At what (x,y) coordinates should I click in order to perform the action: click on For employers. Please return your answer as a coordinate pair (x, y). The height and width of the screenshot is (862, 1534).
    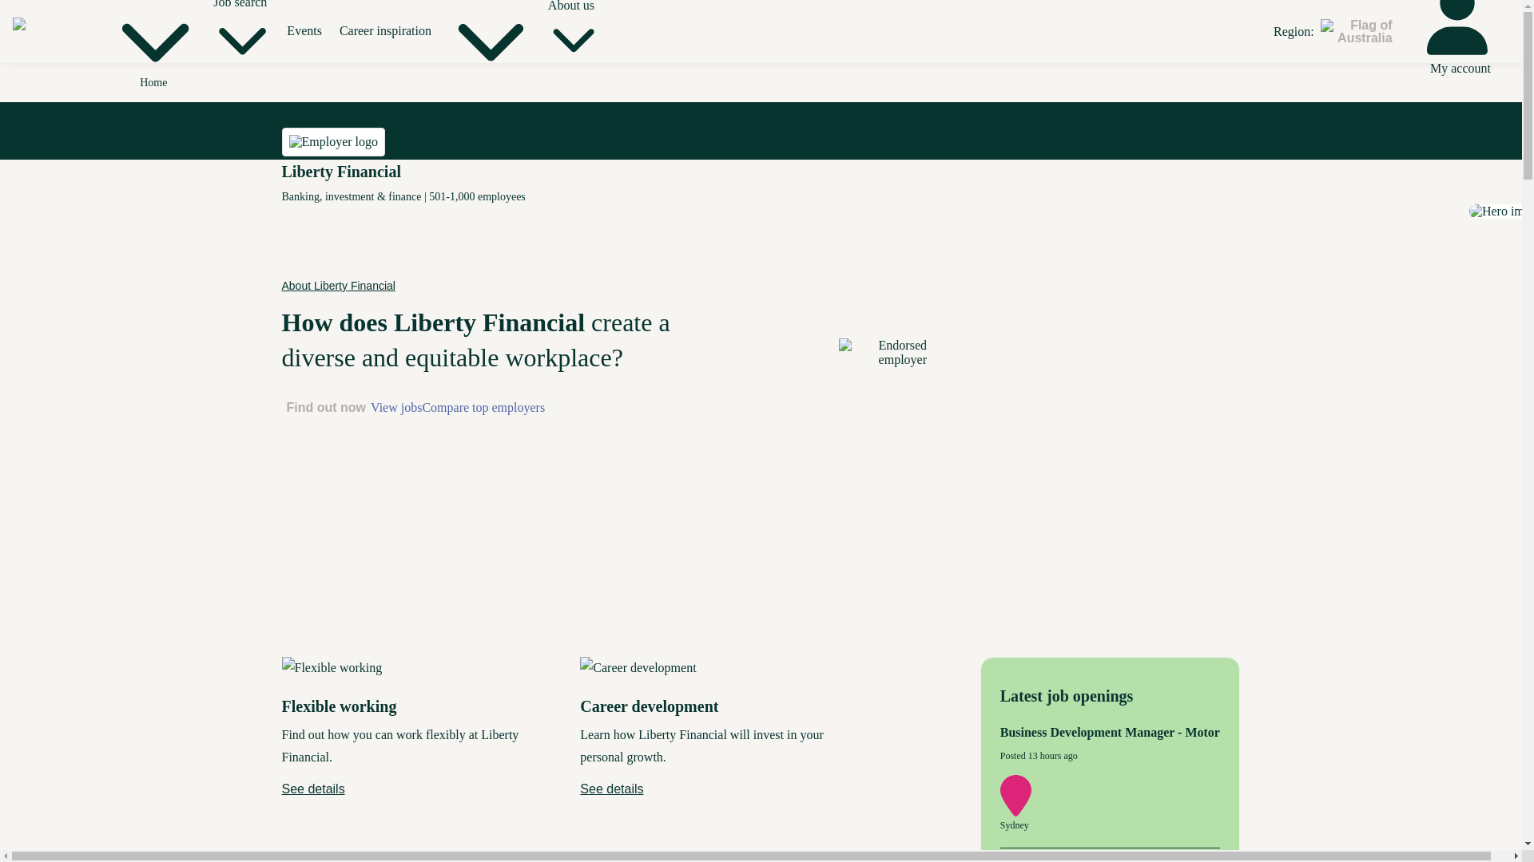
    Looking at the image, I should click on (488, 40).